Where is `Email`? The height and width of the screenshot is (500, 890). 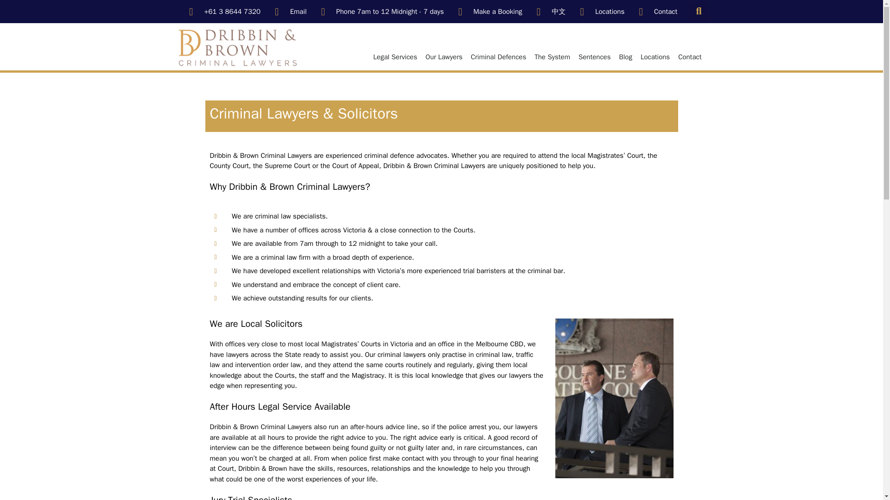
Email is located at coordinates (288, 12).